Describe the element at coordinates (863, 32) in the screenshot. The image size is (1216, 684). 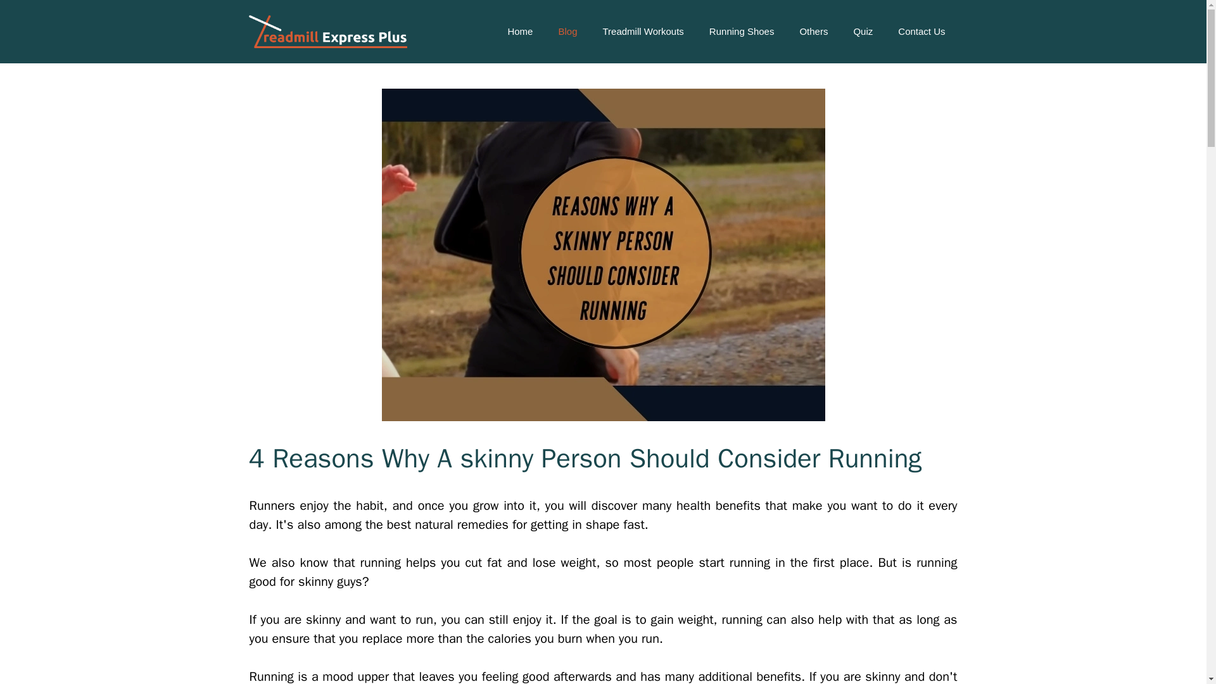
I see `Quiz` at that location.